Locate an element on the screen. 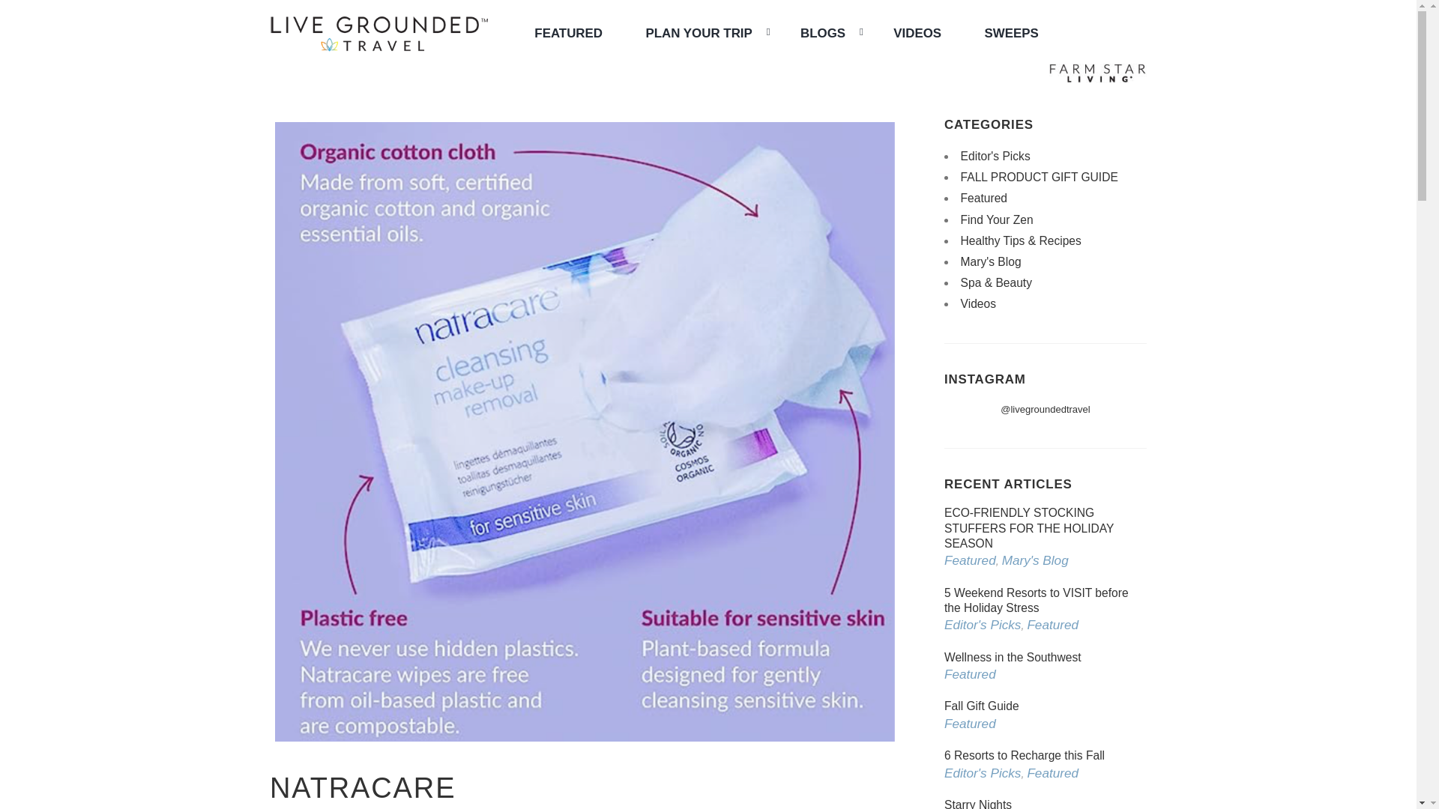  VIDEOS is located at coordinates (917, 33).